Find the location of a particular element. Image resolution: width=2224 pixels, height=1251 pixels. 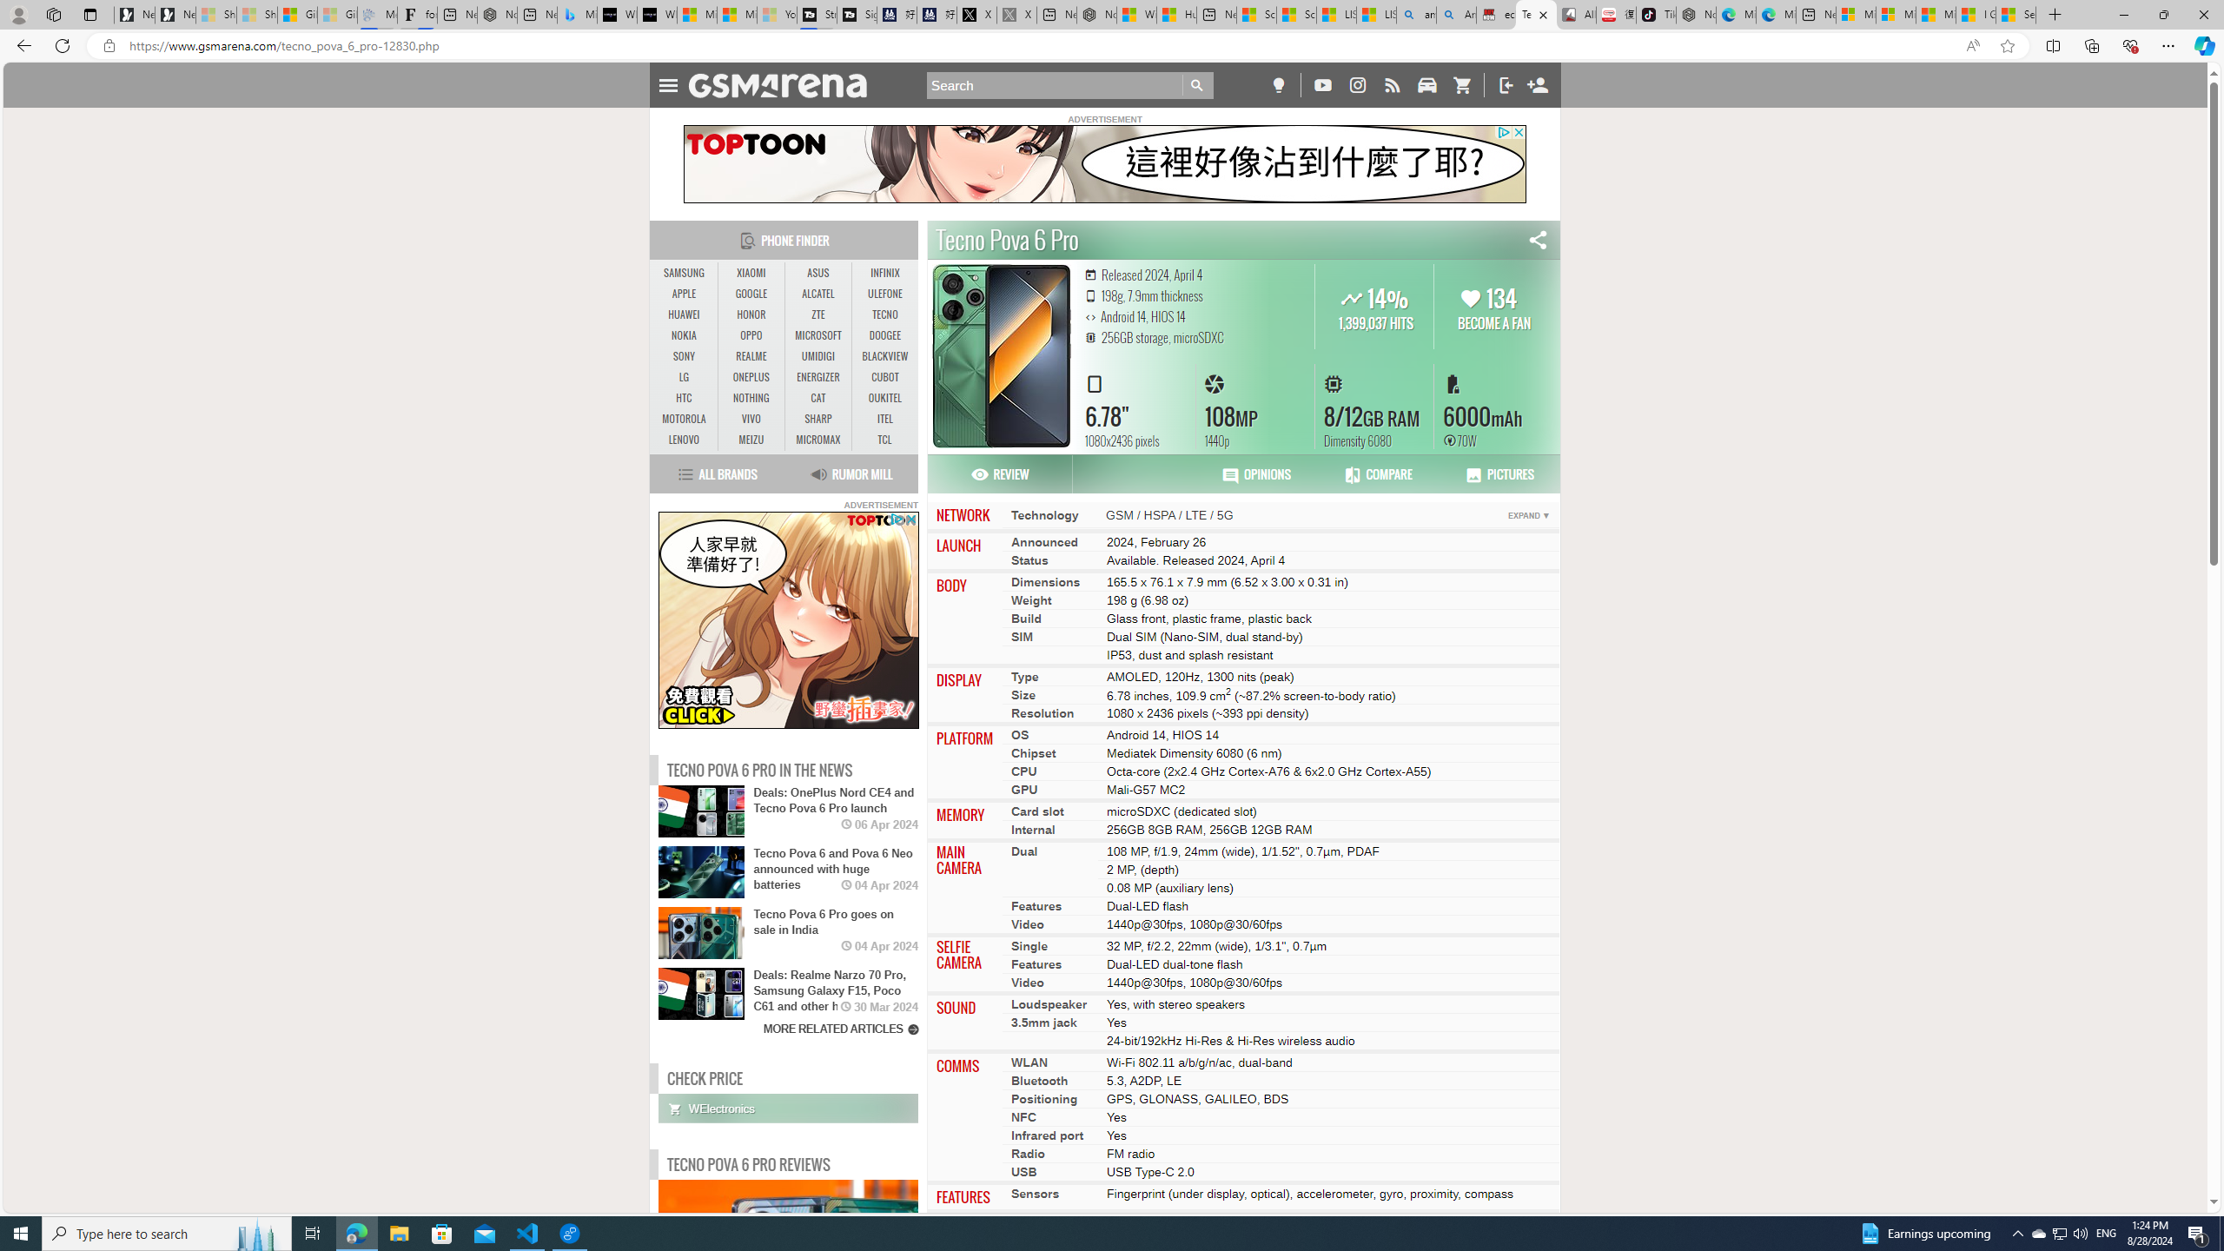

LG is located at coordinates (685, 377).